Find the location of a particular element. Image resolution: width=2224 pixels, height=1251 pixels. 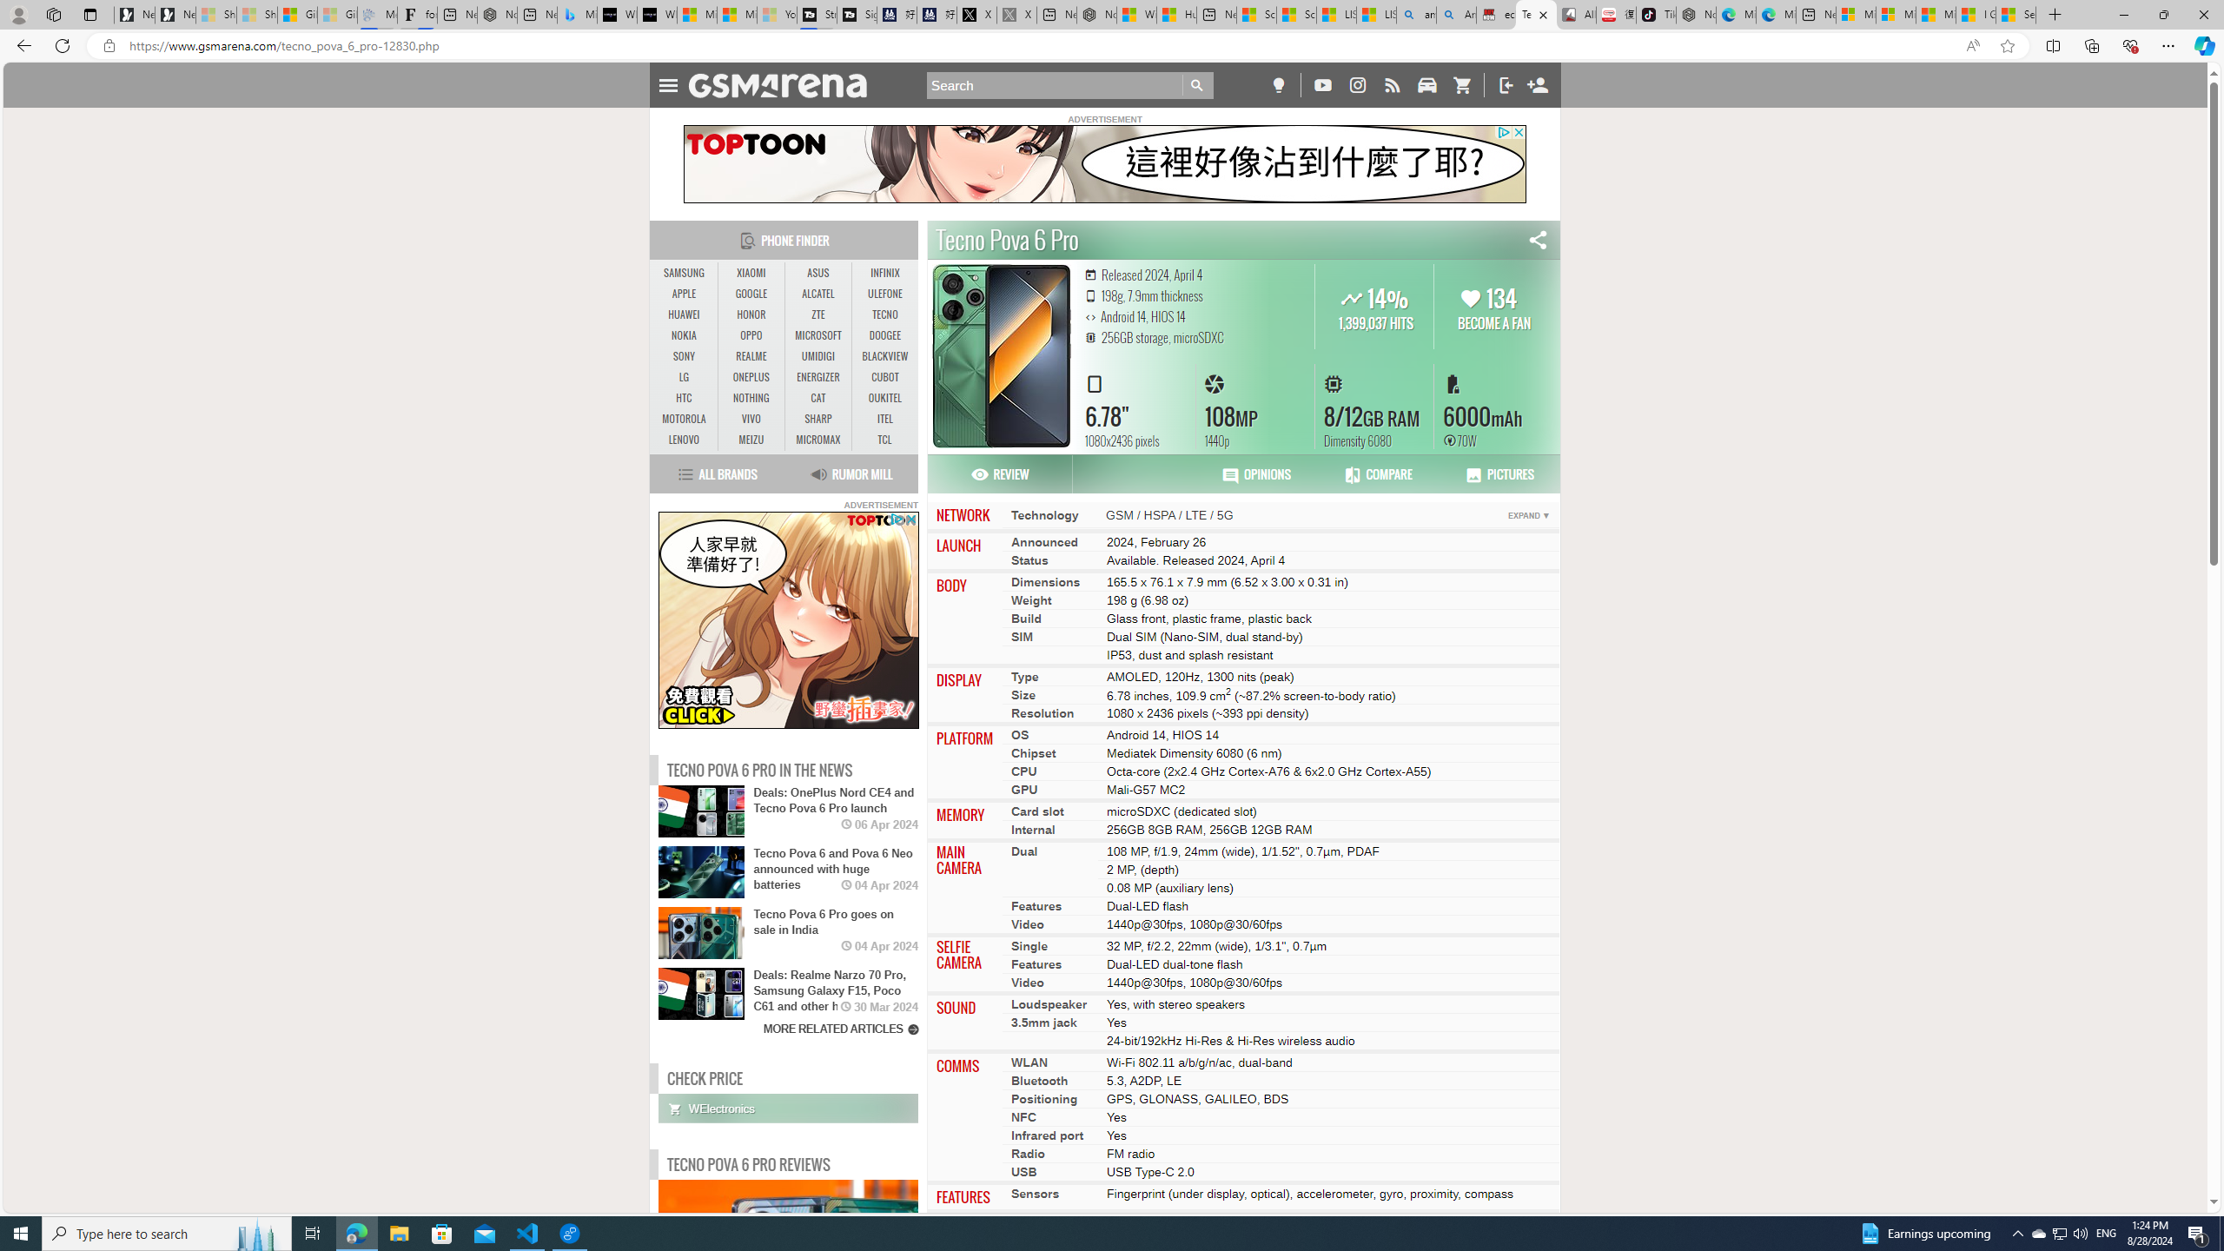

LG is located at coordinates (685, 377).